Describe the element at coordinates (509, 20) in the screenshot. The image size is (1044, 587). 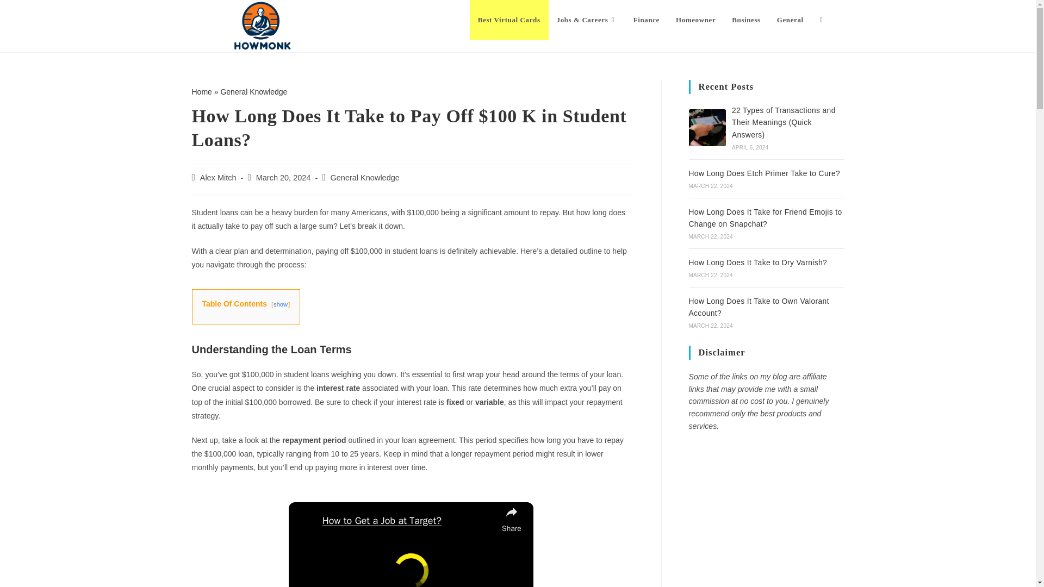
I see `Best Virtual Cards` at that location.